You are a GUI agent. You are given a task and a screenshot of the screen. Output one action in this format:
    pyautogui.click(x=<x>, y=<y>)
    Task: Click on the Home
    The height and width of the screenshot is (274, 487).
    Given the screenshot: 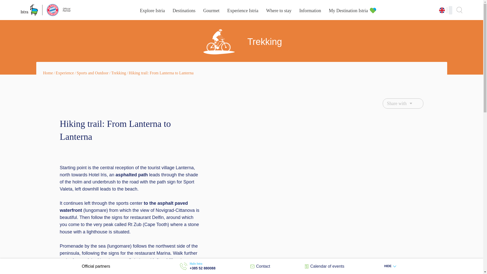 What is the action you would take?
    pyautogui.click(x=48, y=73)
    